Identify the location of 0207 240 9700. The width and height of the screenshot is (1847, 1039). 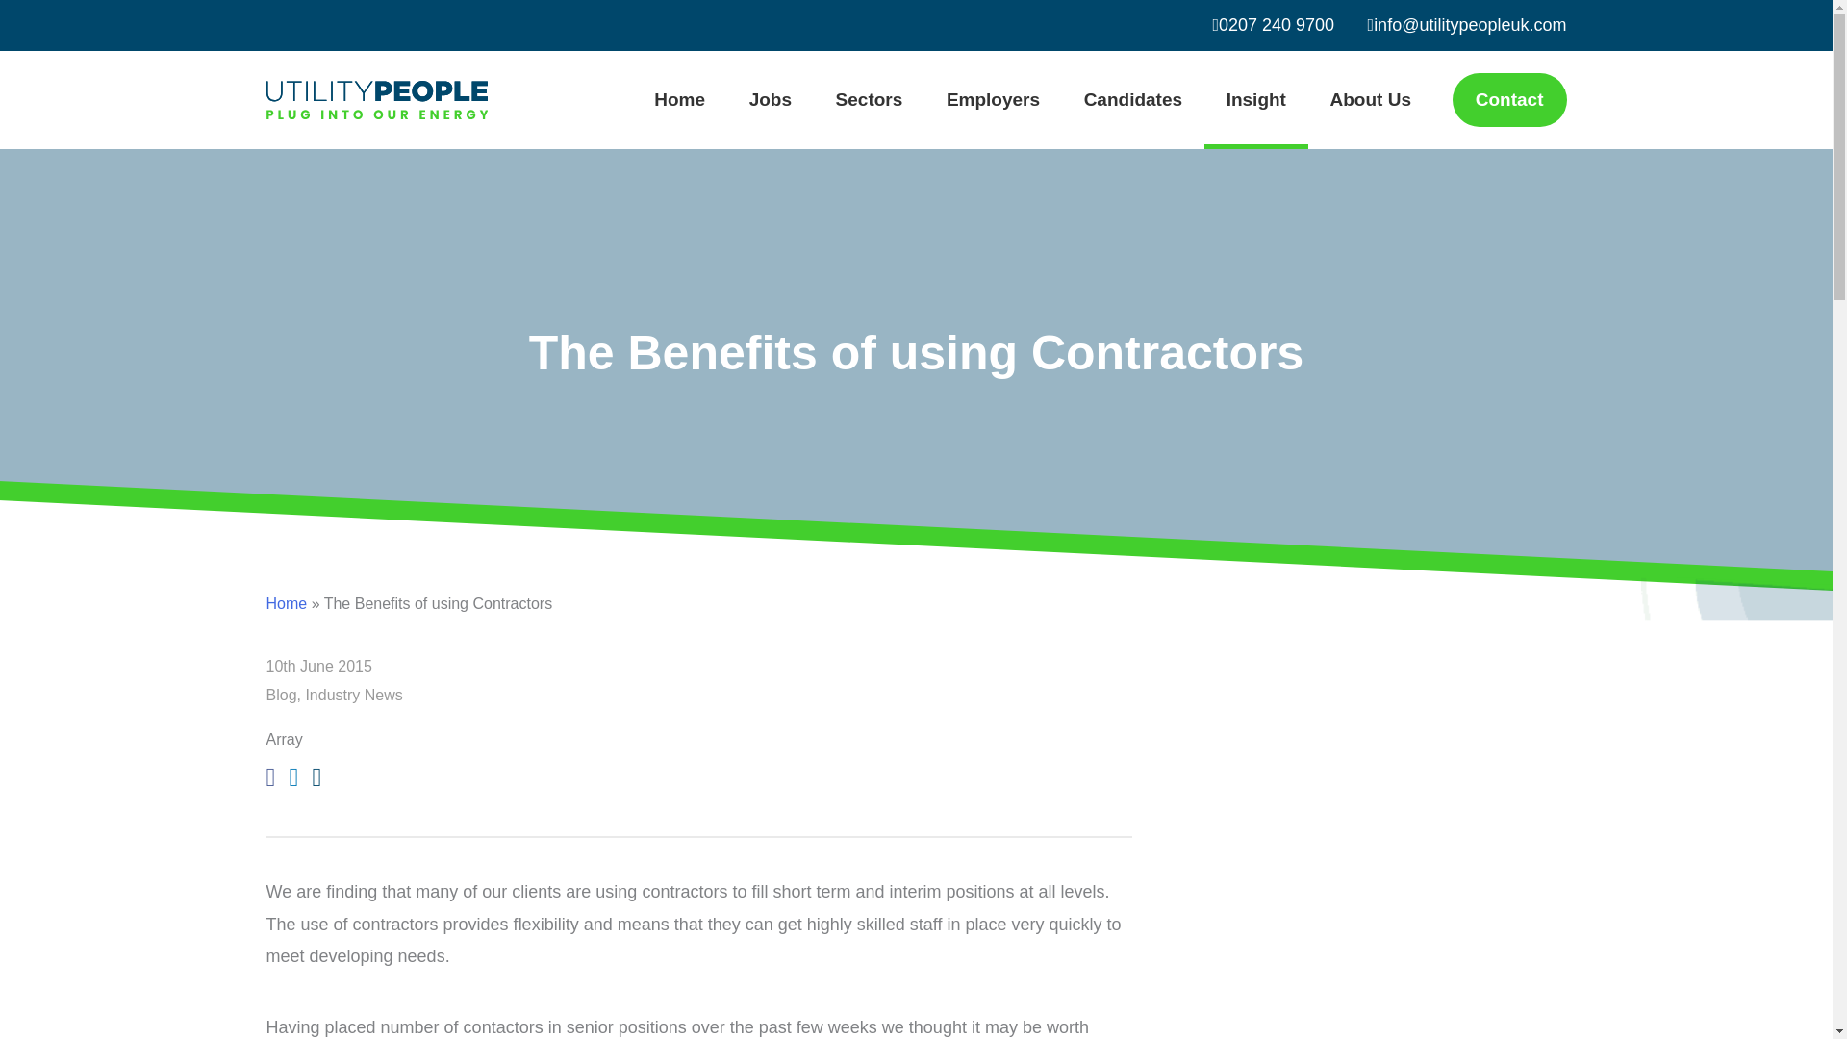
(1272, 25).